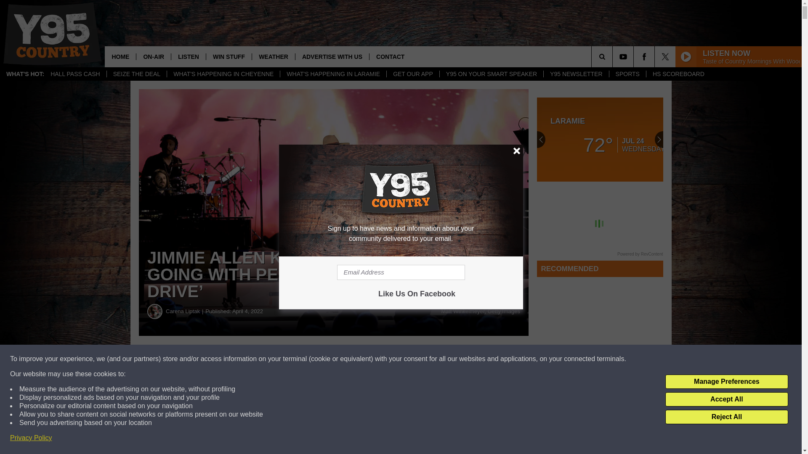  Describe the element at coordinates (229, 56) in the screenshot. I see `WIN STUFF` at that location.